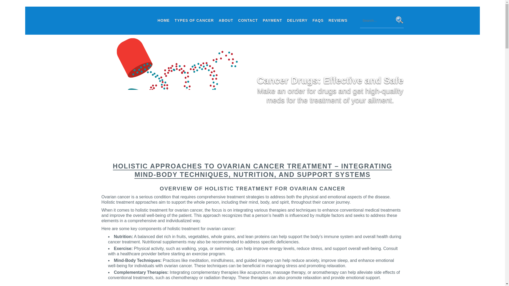 This screenshot has height=286, width=509. What do you see at coordinates (338, 20) in the screenshot?
I see `REVIEWS` at bounding box center [338, 20].